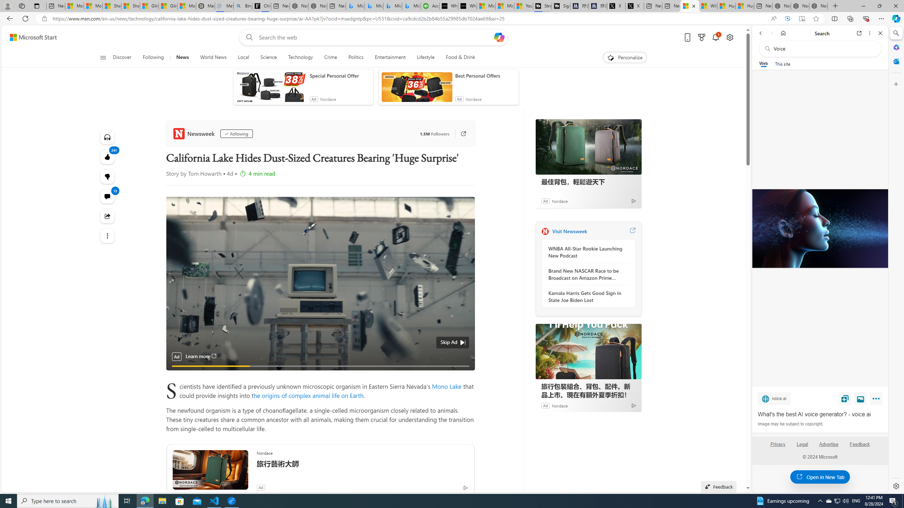 Image resolution: width=904 pixels, height=508 pixels. What do you see at coordinates (375, 37) in the screenshot?
I see `Enter your search term` at bounding box center [375, 37].